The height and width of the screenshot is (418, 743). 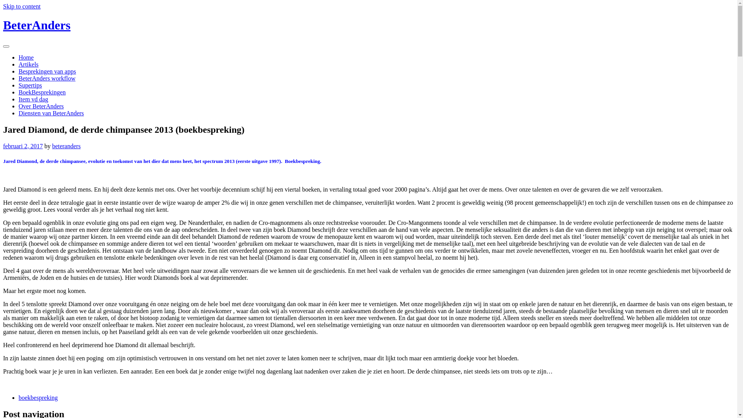 I want to click on Diensten van BeterAnders, so click(x=51, y=113).